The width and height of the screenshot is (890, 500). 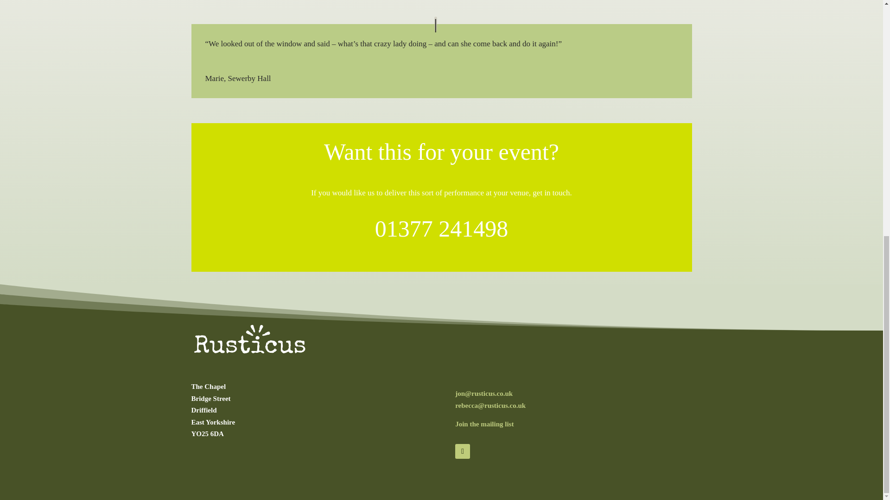 I want to click on Join the mailing list, so click(x=484, y=424).